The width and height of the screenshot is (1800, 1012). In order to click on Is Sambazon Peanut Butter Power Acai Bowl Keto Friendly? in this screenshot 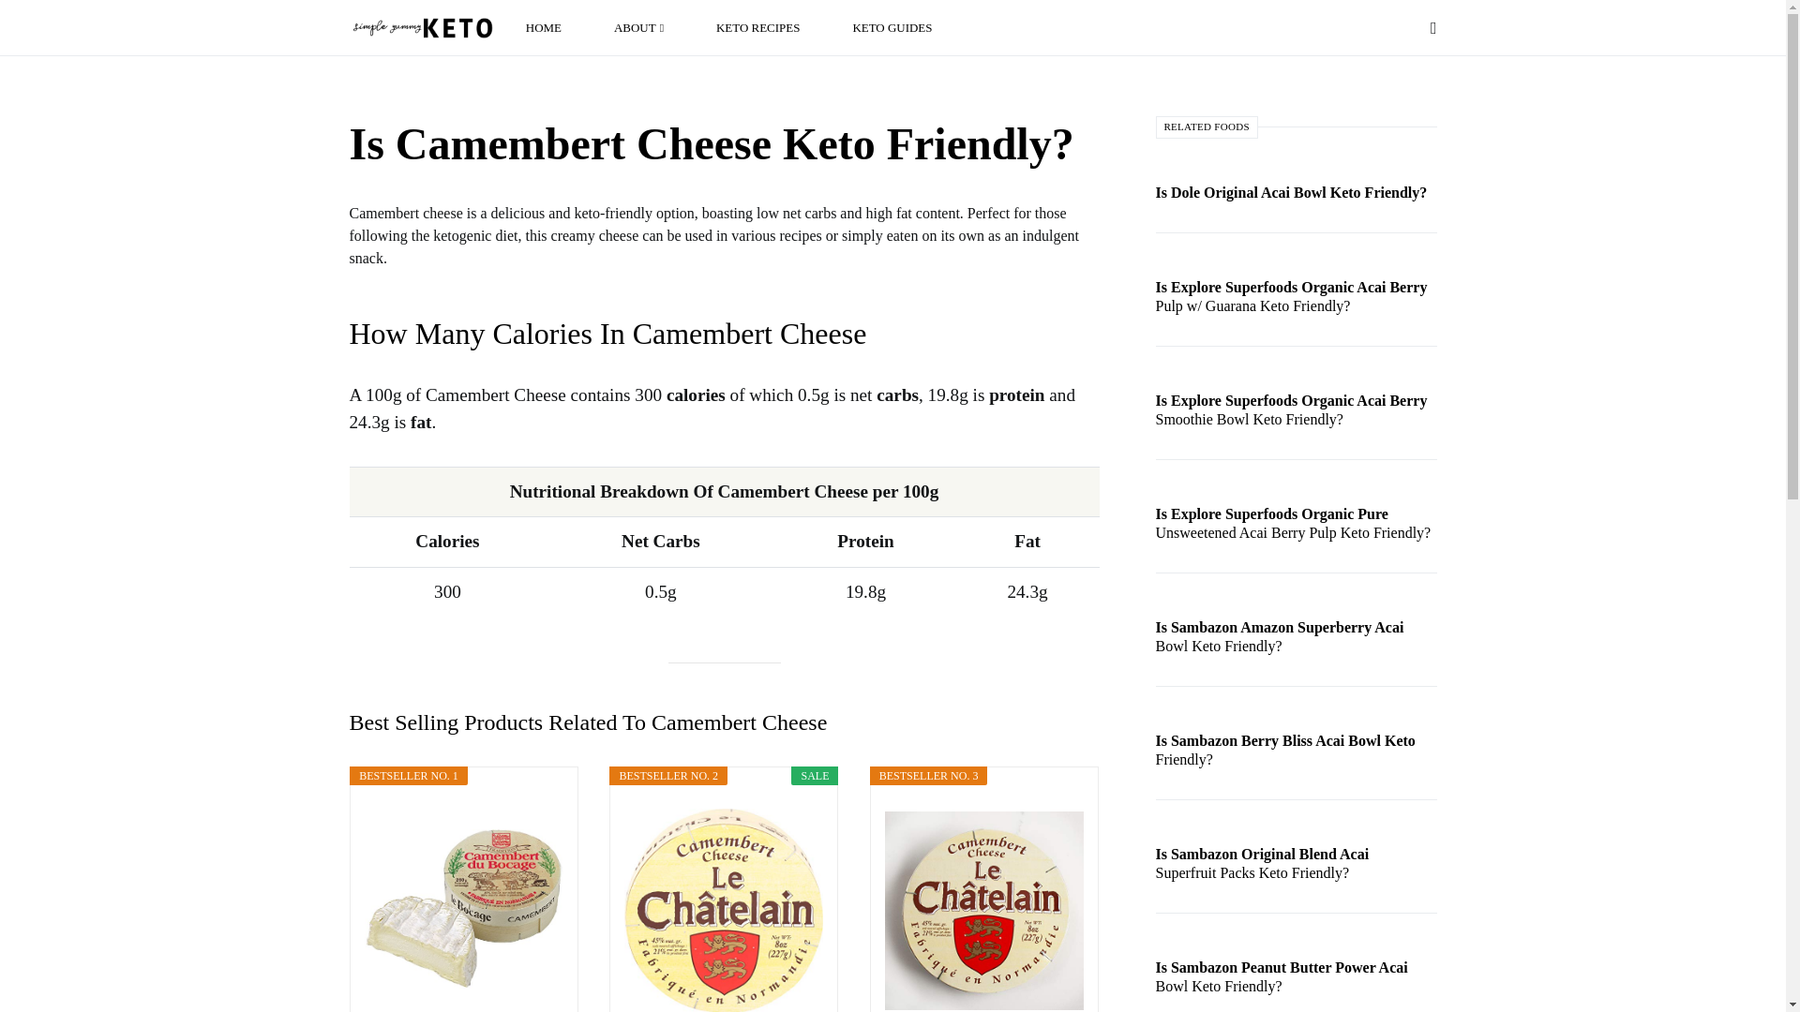, I will do `click(1296, 986)`.